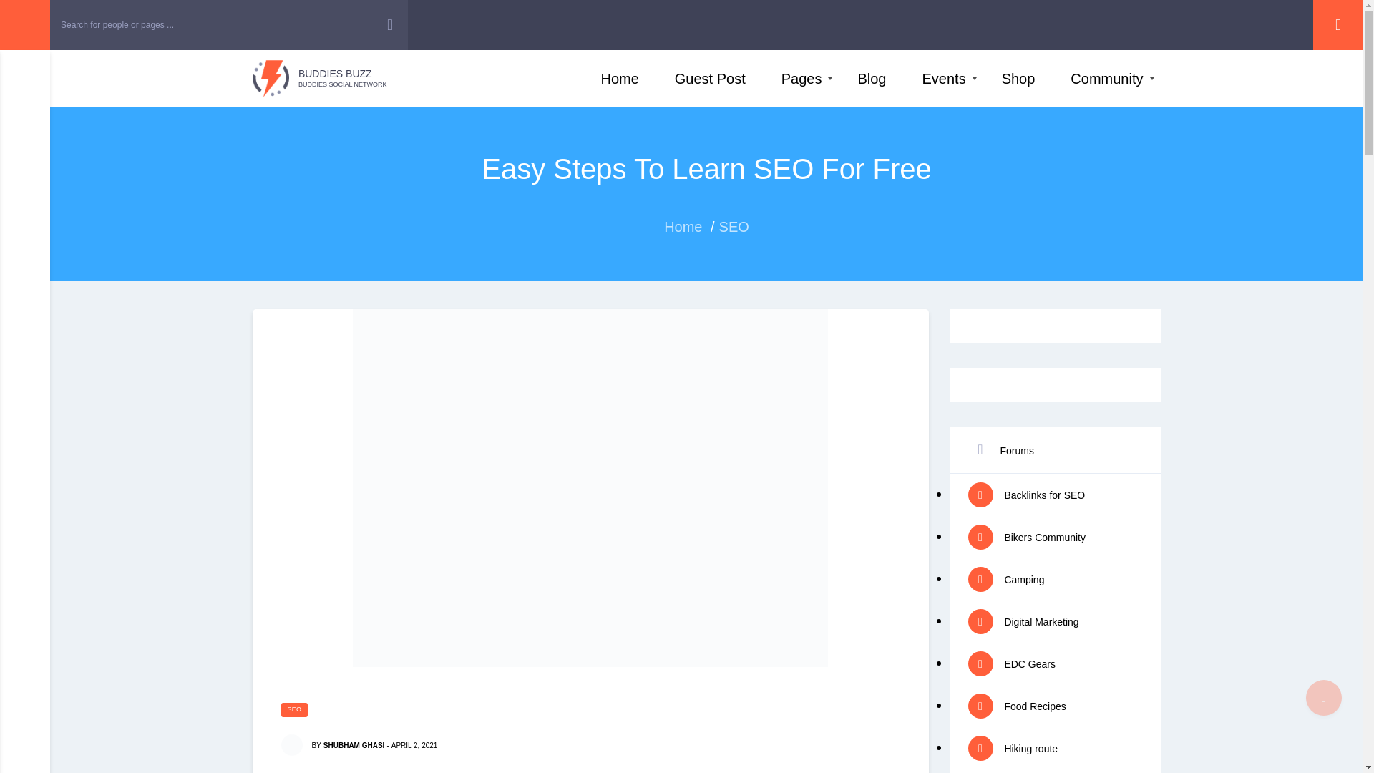 The height and width of the screenshot is (773, 1374). I want to click on Home, so click(801, 79).